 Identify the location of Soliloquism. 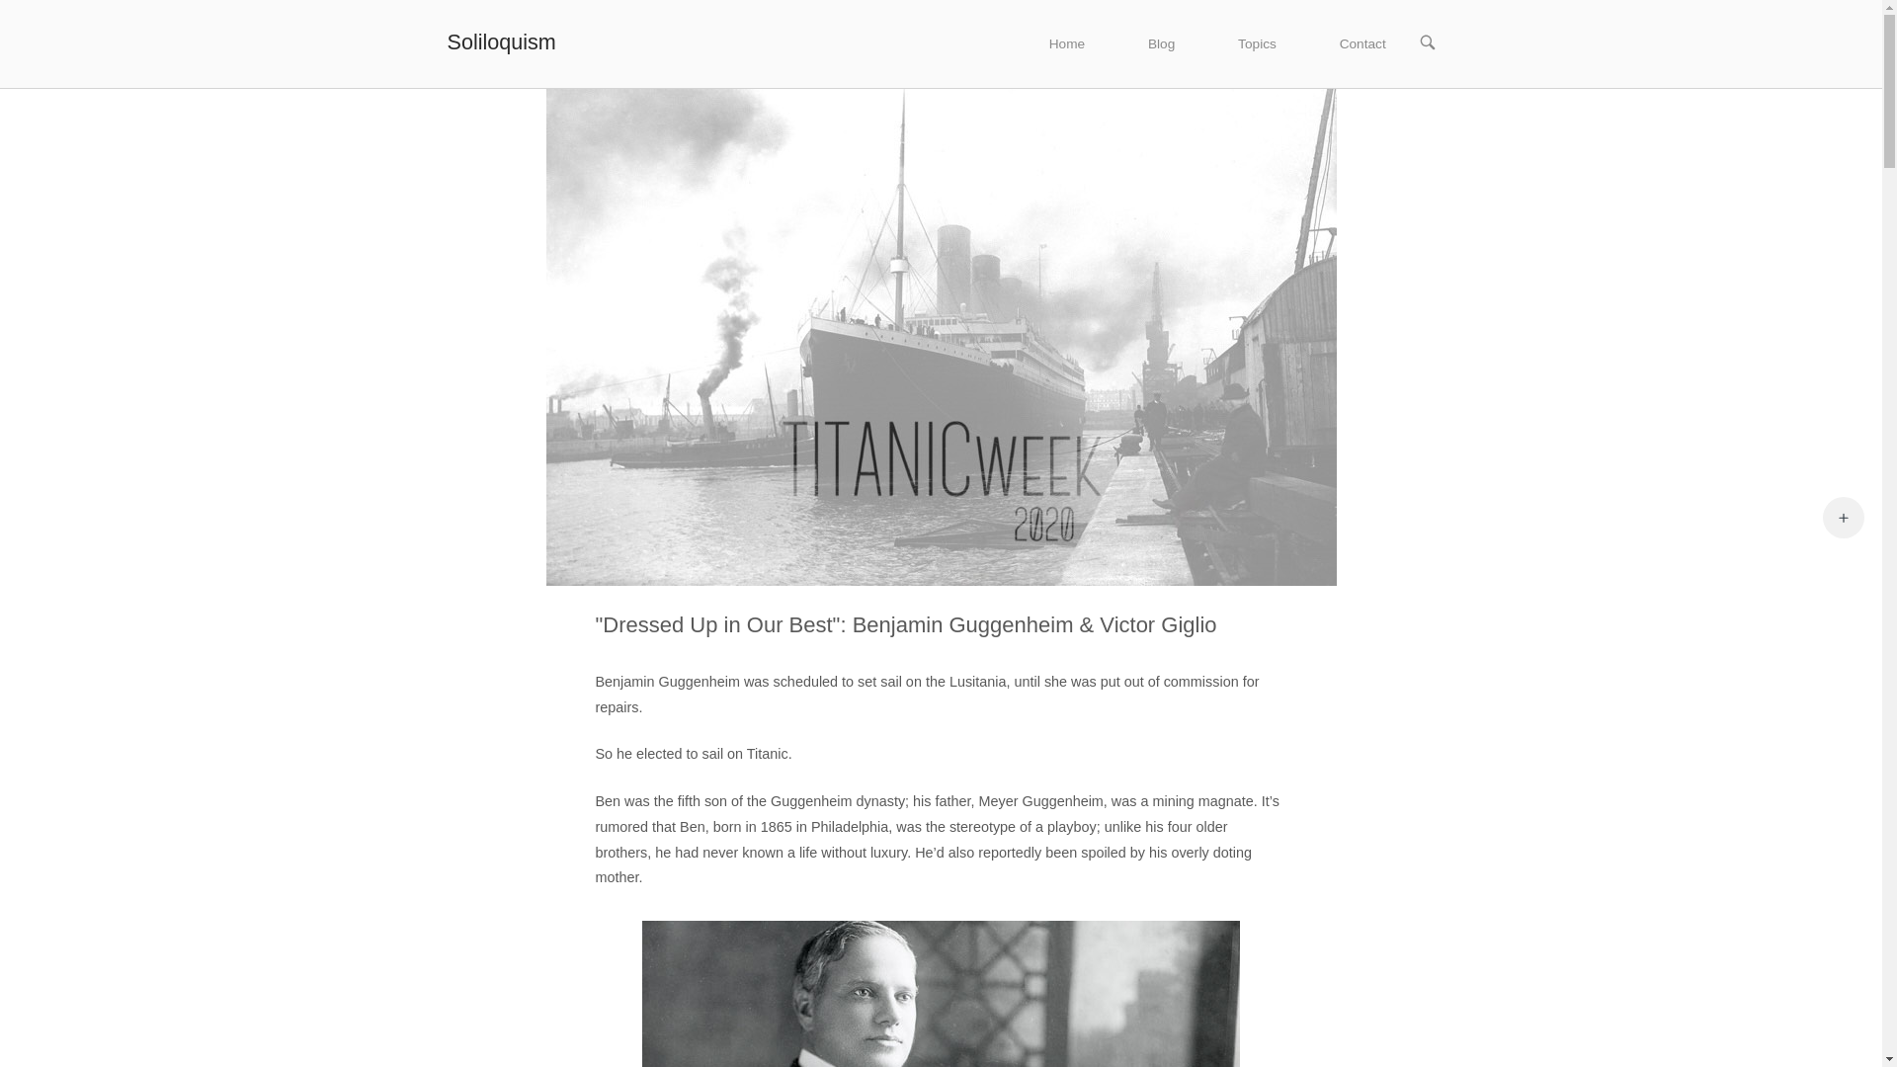
(500, 41).